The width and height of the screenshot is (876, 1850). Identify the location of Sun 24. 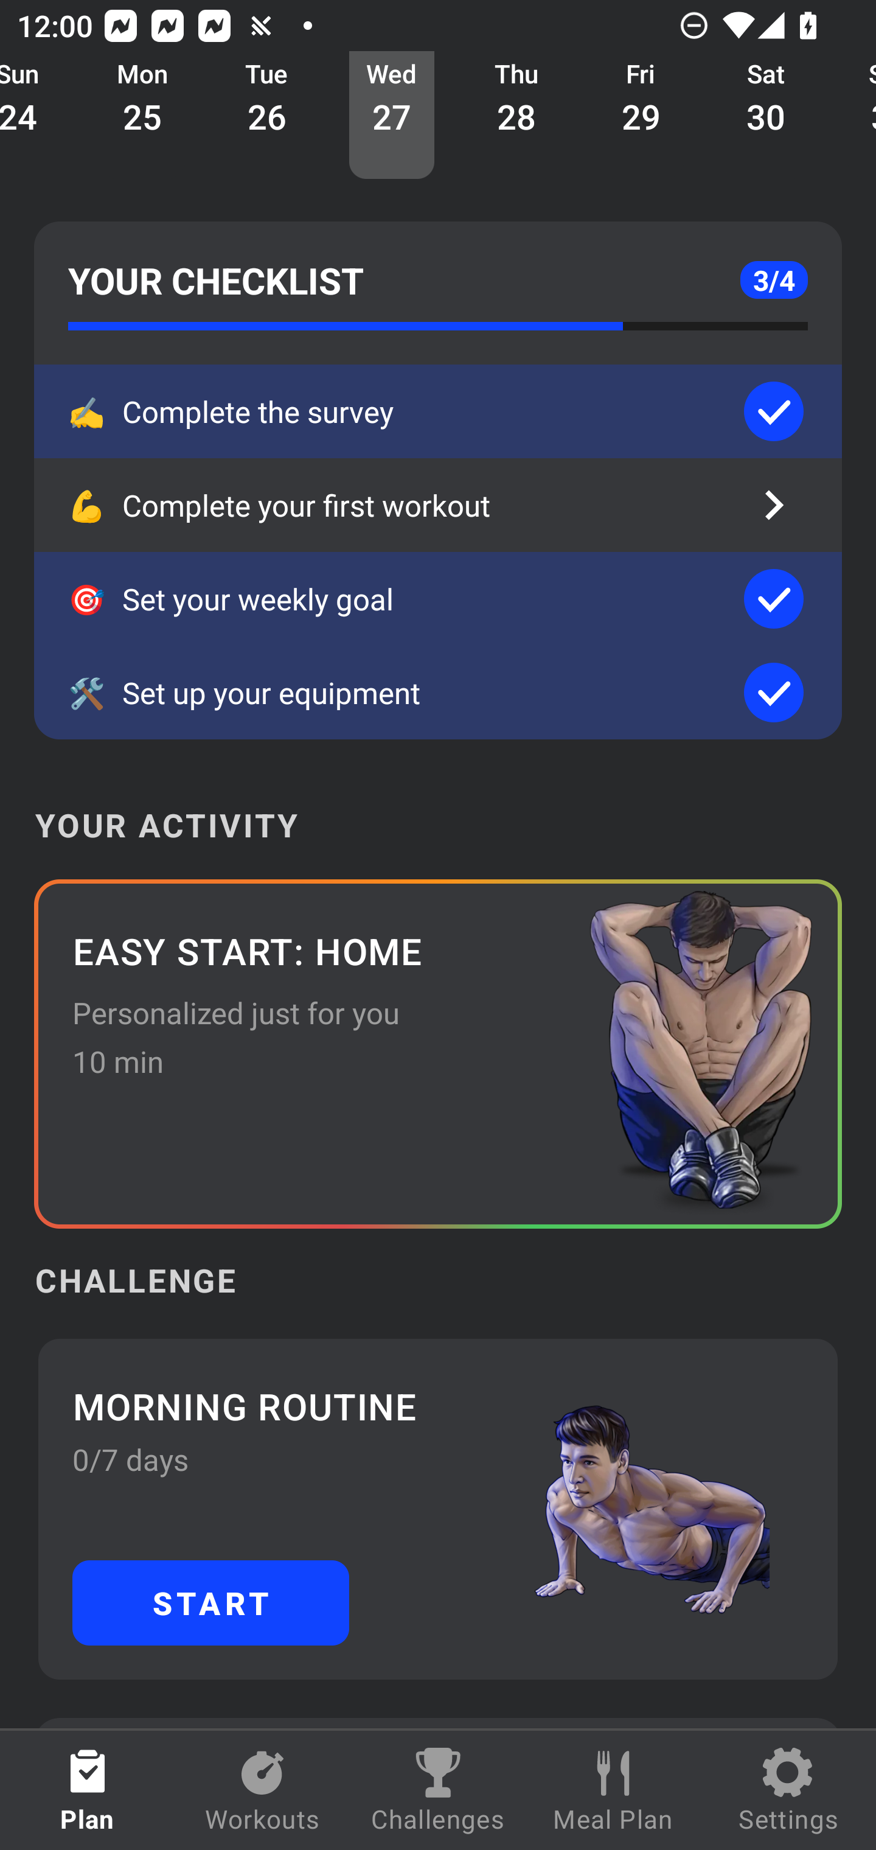
(40, 116).